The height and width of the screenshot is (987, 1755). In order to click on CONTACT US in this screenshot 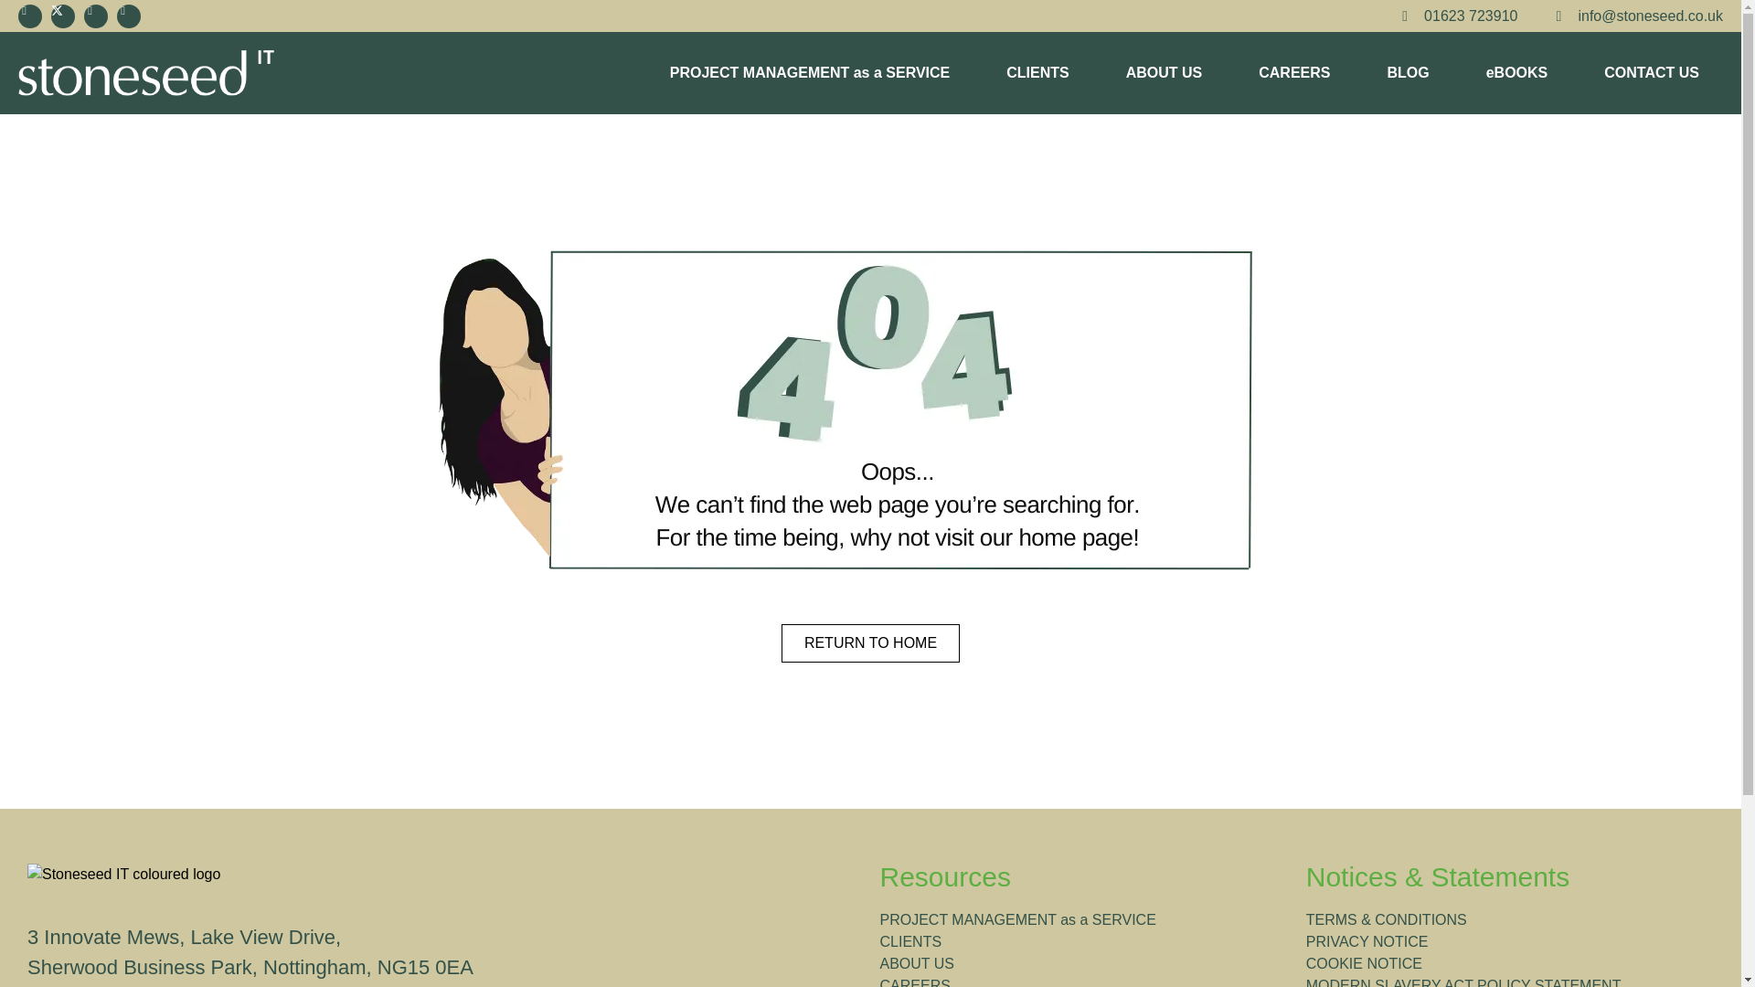, I will do `click(1652, 73)`.